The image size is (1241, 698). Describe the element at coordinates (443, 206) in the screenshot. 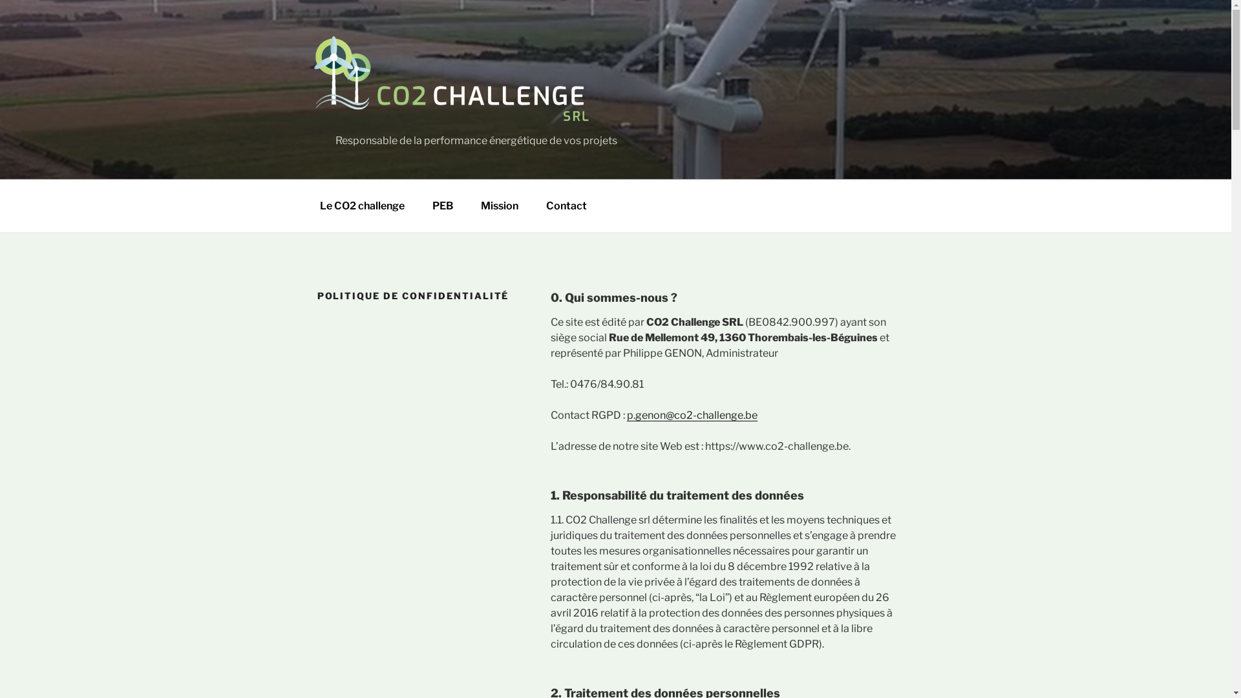

I see `PEB` at that location.